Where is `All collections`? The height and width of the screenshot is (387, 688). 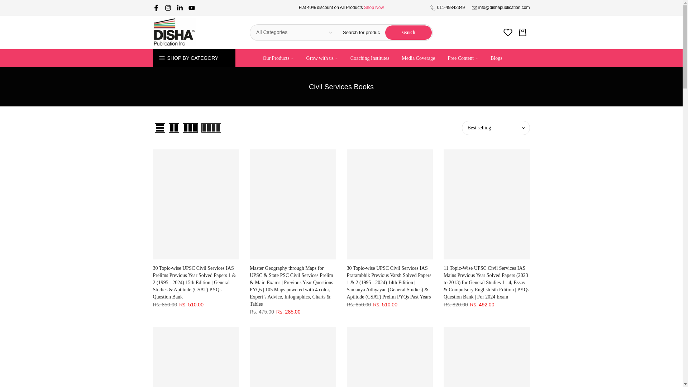 All collections is located at coordinates (374, 8).